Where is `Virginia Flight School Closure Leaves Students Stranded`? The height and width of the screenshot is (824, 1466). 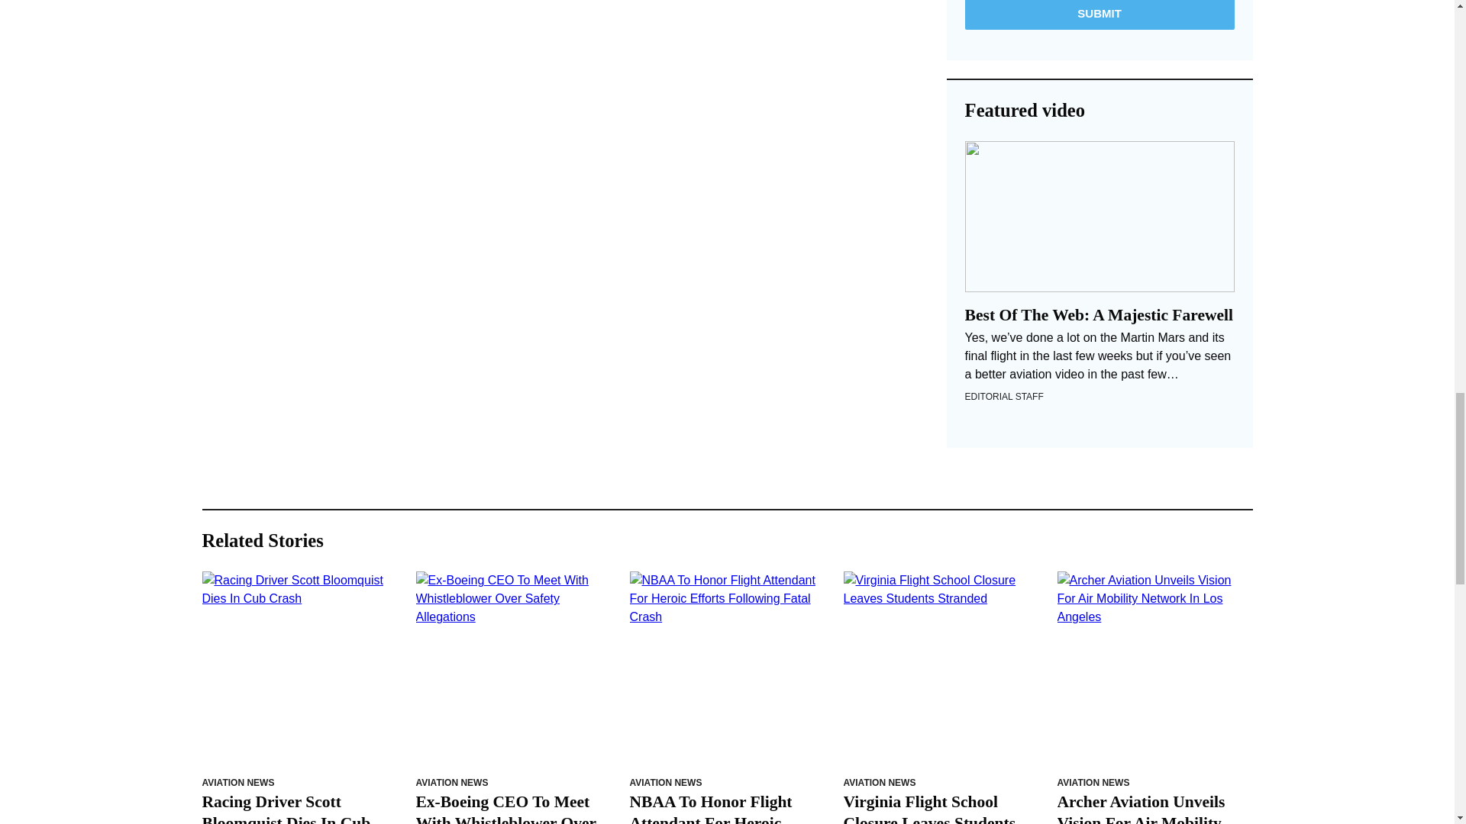 Virginia Flight School Closure Leaves Students Stranded is located at coordinates (941, 669).